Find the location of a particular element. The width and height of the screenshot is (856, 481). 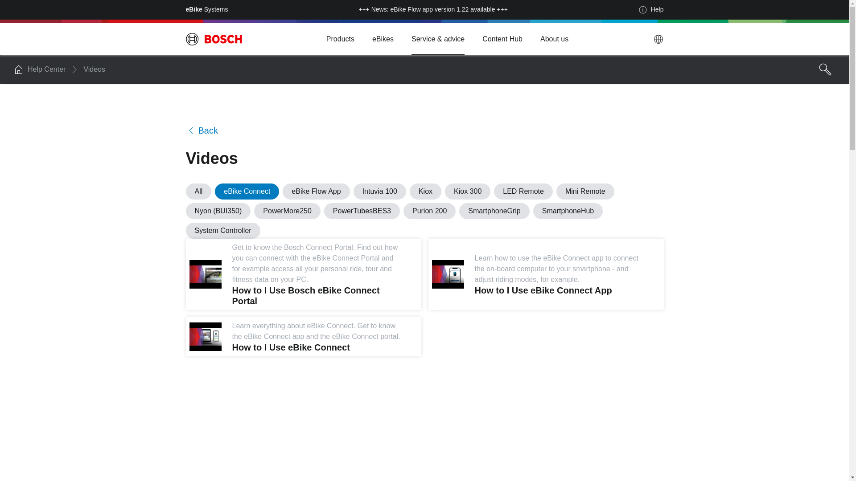

Back is located at coordinates (202, 130).